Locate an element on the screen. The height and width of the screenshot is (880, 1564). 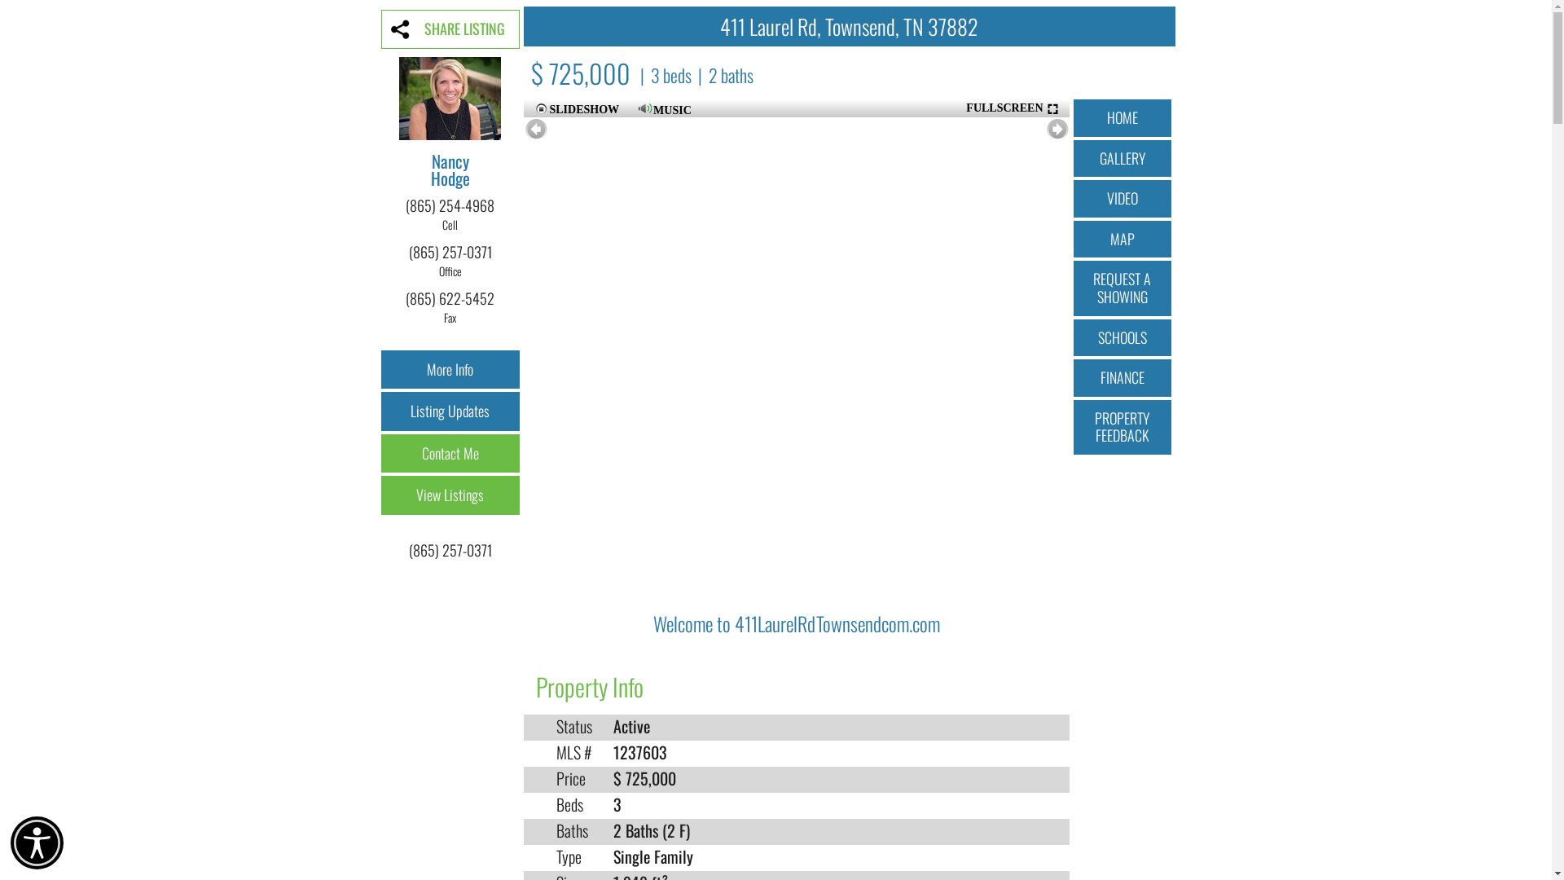
VIDEO is located at coordinates (1122, 199).